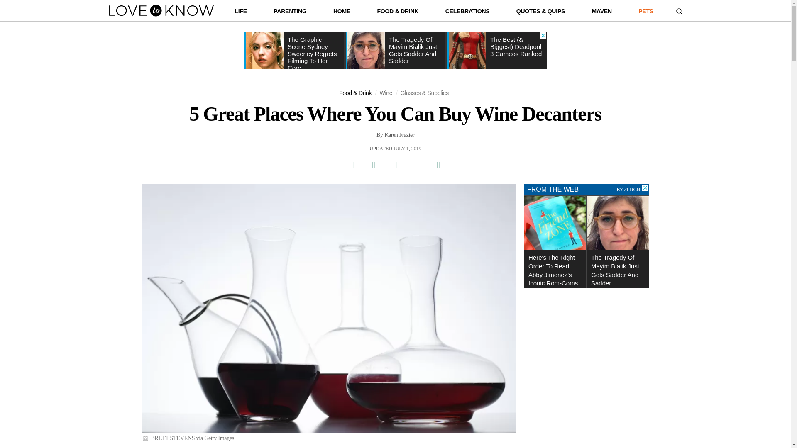 This screenshot has width=797, height=448. I want to click on Share on Facebook, so click(352, 165).